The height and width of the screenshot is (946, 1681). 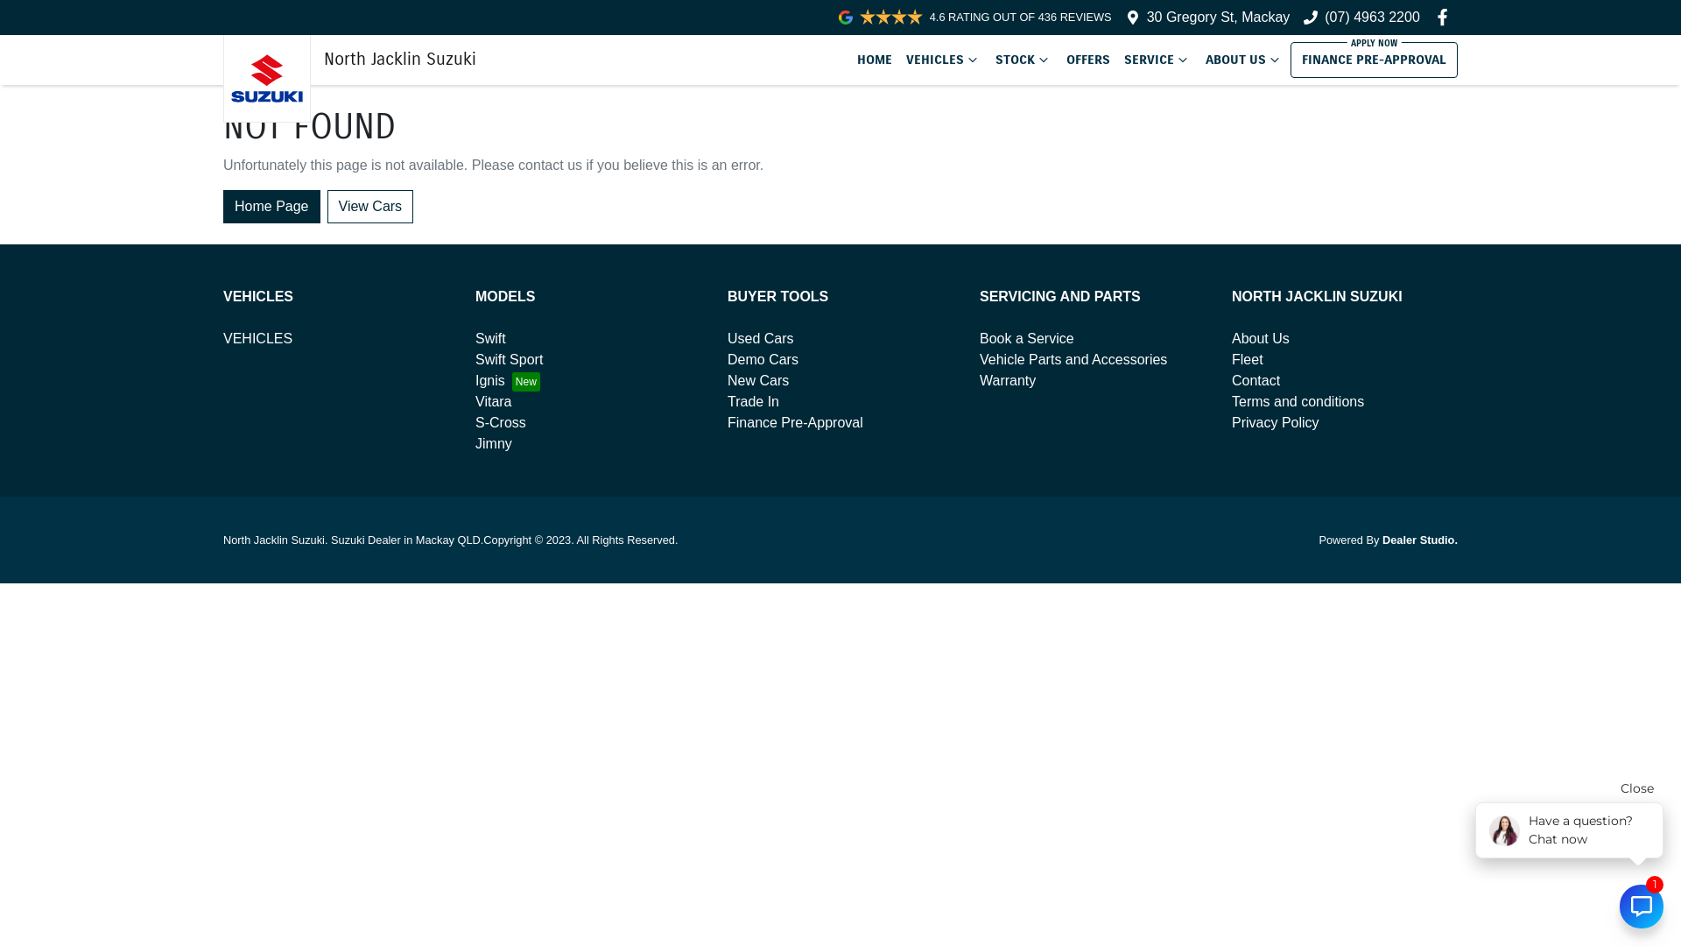 What do you see at coordinates (1073, 359) in the screenshot?
I see `Vehicle Parts and Accessories` at bounding box center [1073, 359].